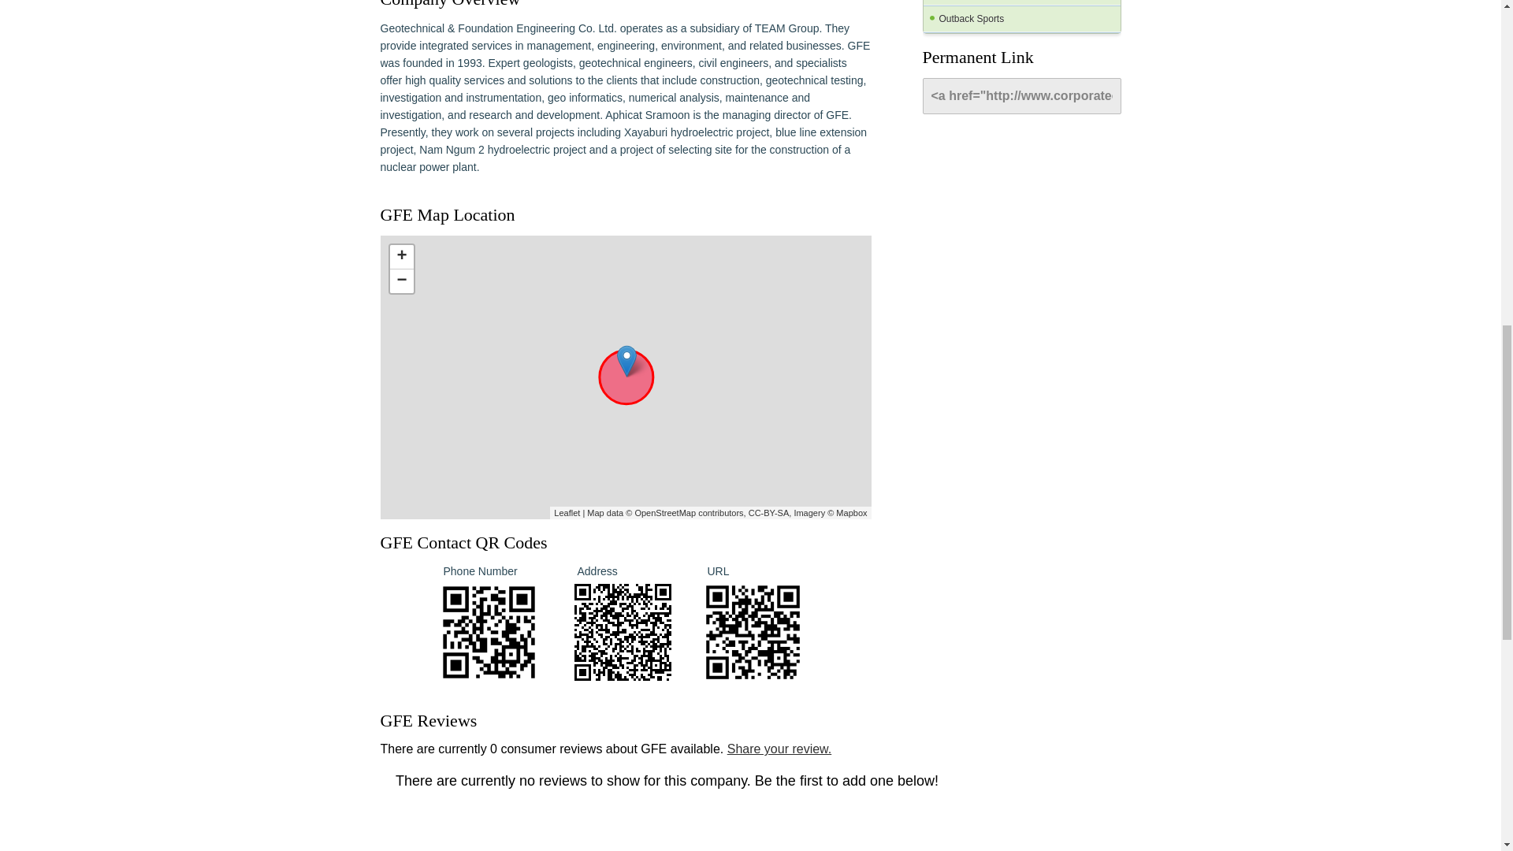 The image size is (1513, 851). Describe the element at coordinates (400, 281) in the screenshot. I see `Zoom out` at that location.